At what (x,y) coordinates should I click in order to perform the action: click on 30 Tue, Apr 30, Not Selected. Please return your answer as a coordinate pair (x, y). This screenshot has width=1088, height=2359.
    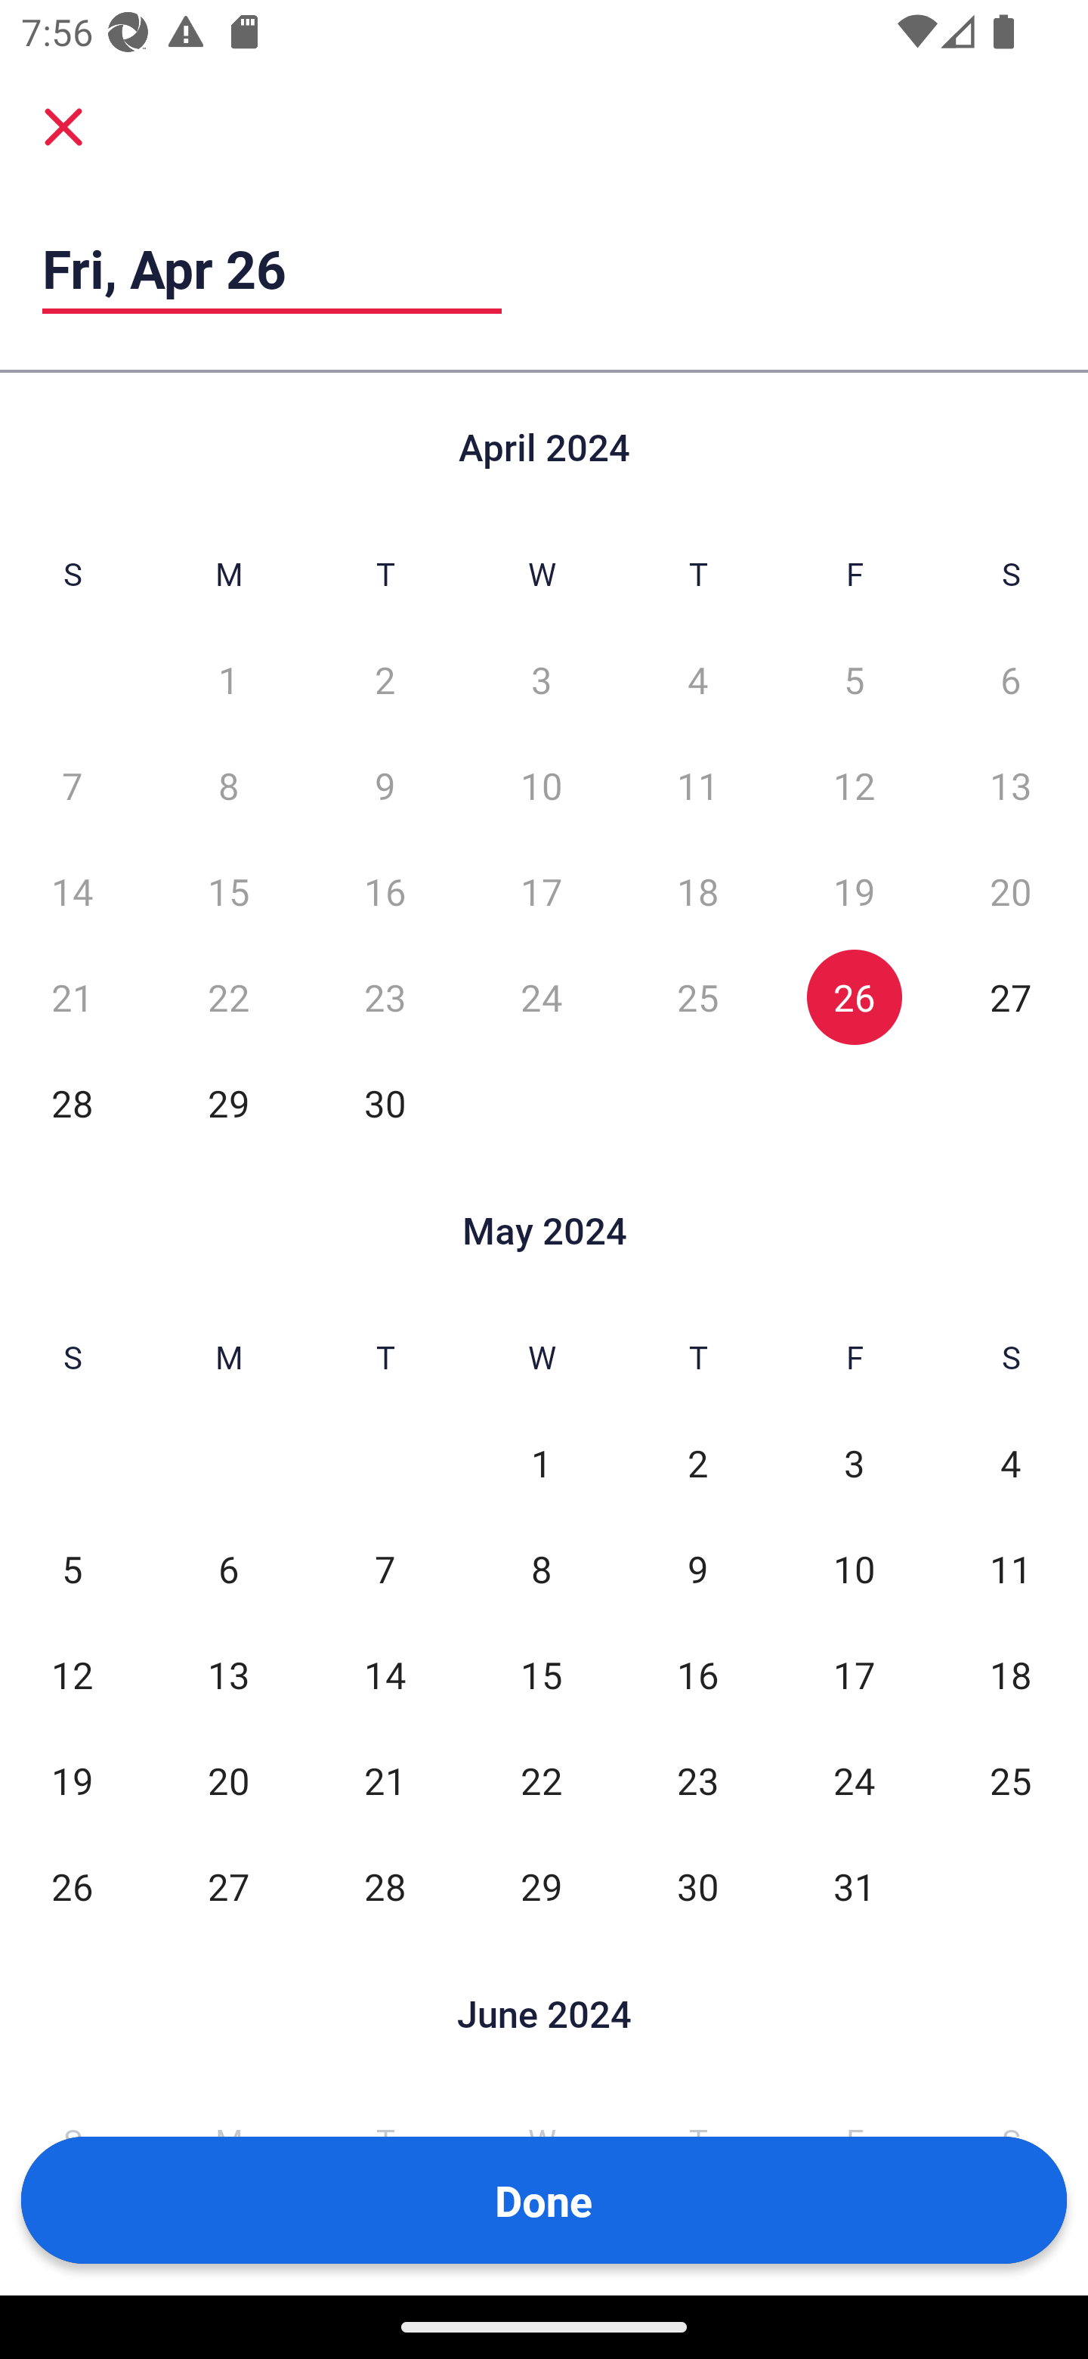
    Looking at the image, I should click on (385, 1102).